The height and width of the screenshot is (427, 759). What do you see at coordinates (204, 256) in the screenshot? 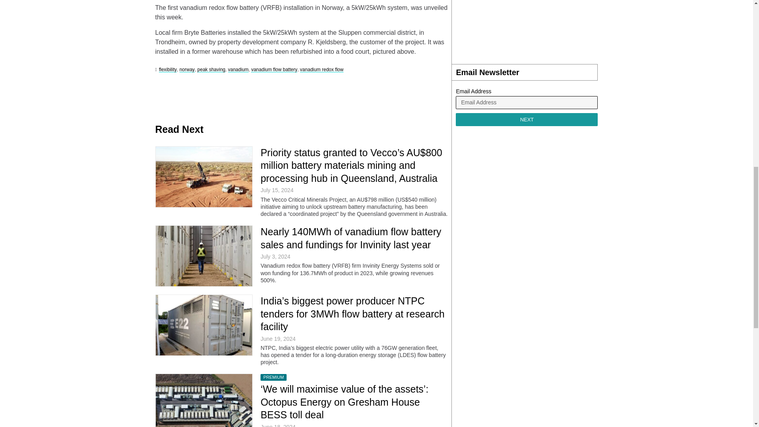
I see `invinity chappice lake stacks` at bounding box center [204, 256].